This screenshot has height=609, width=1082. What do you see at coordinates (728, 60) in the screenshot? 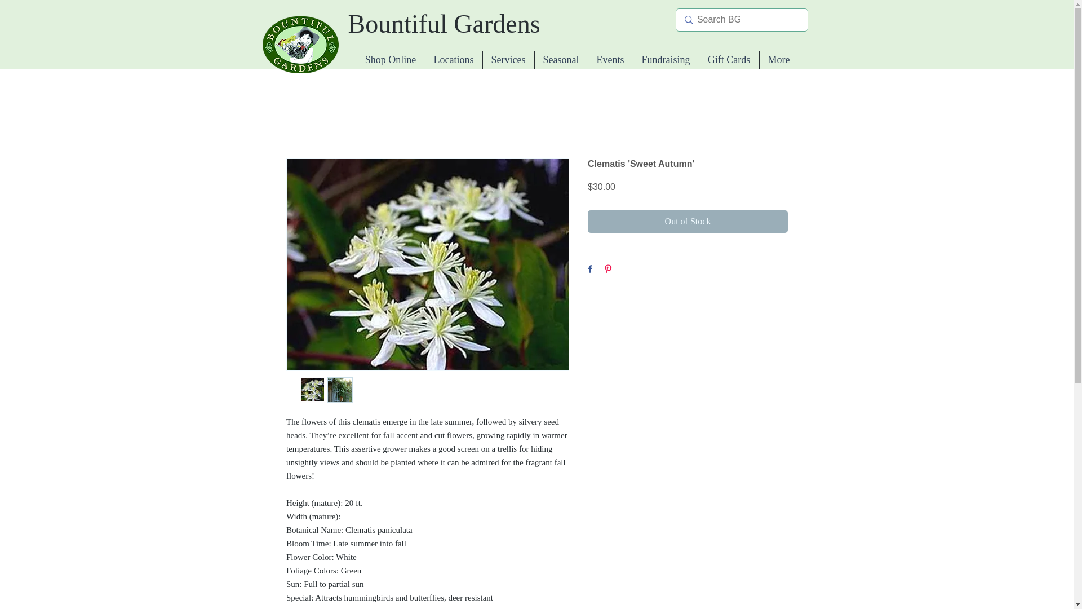
I see `Gift Cards` at bounding box center [728, 60].